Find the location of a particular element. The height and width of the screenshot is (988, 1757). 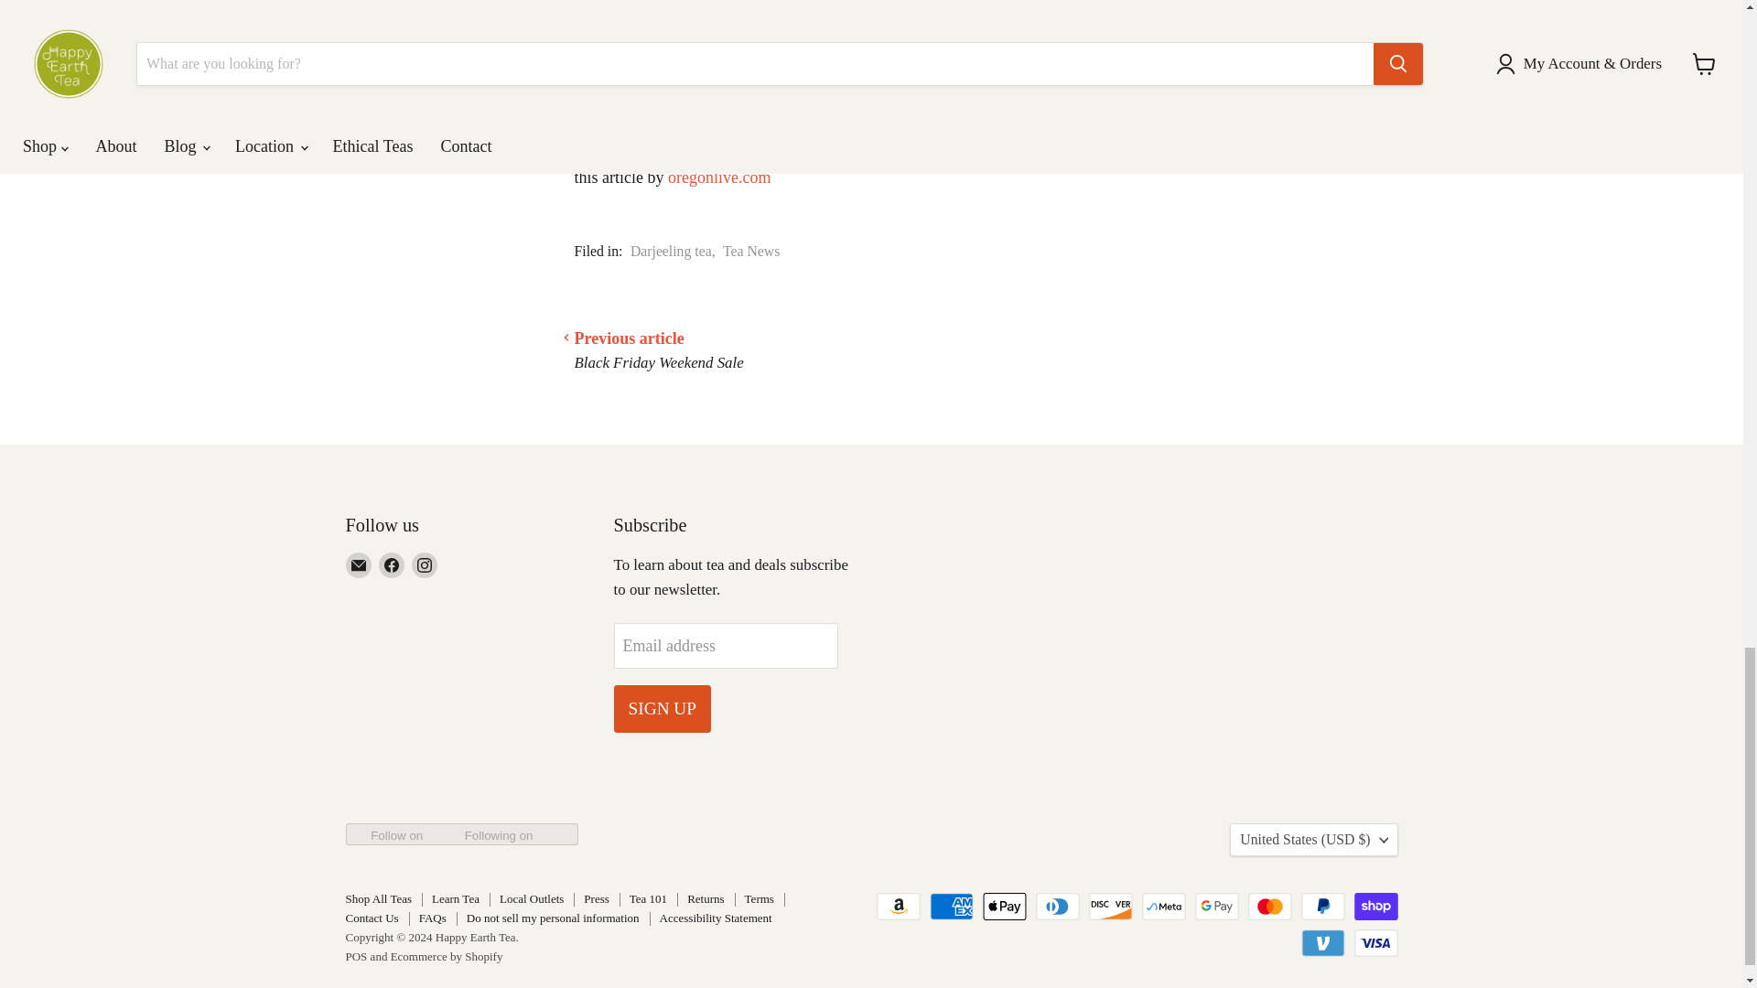

Facebook is located at coordinates (392, 564).